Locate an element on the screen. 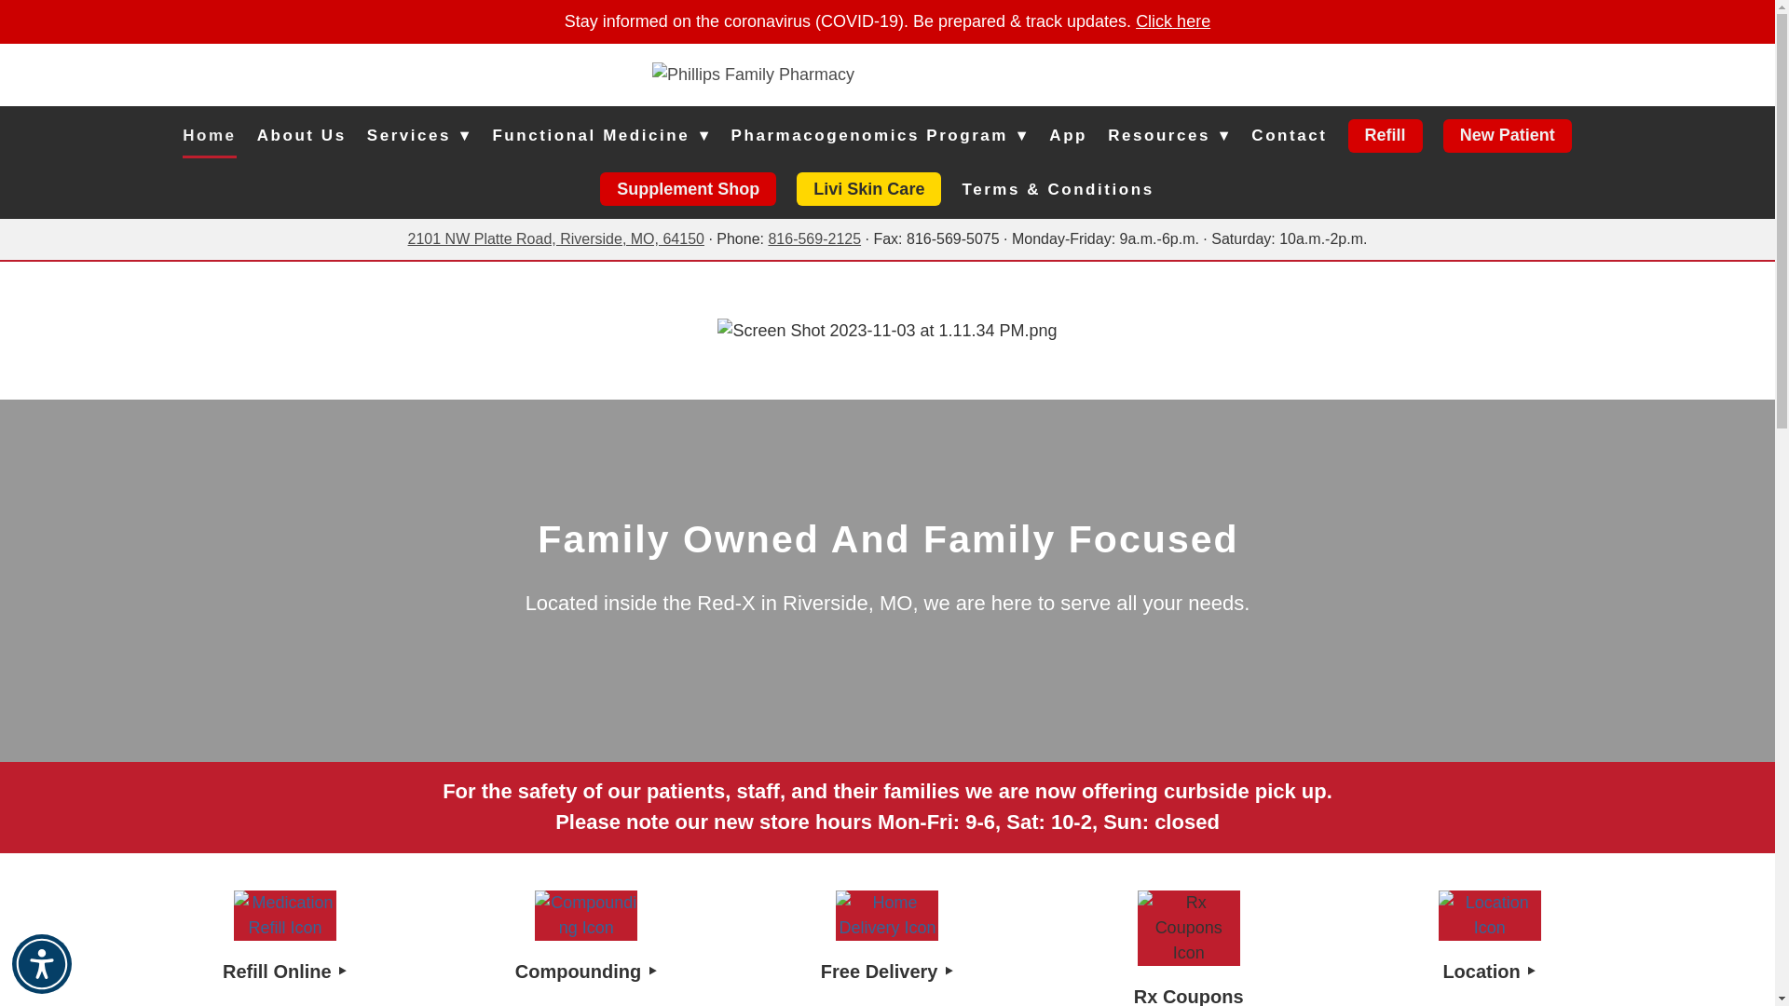 This screenshot has width=1789, height=1006. Livi Skin Care is located at coordinates (868, 188).